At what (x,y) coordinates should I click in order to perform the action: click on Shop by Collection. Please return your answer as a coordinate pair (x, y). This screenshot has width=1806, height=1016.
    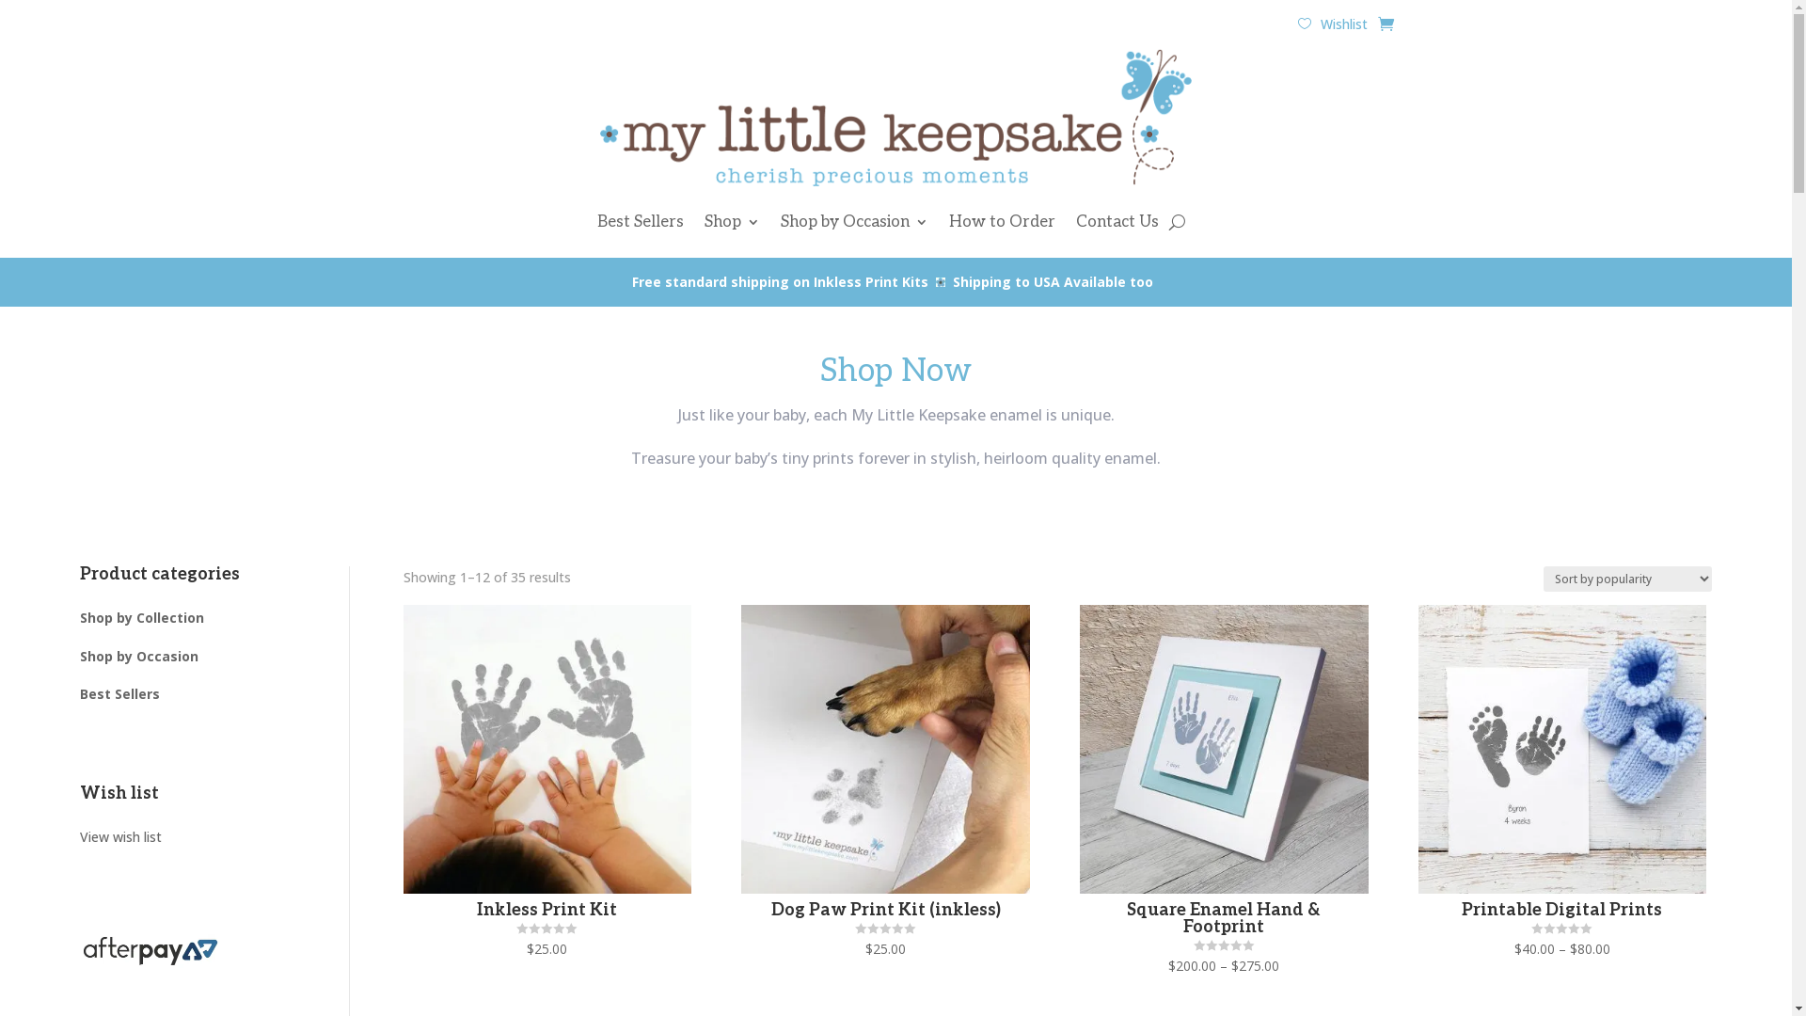
    Looking at the image, I should click on (142, 617).